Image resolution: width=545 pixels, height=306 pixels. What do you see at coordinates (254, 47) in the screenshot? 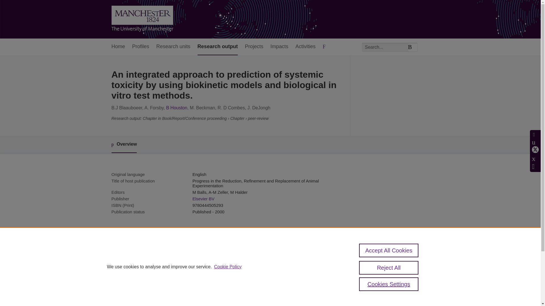
I see `Projects` at bounding box center [254, 47].